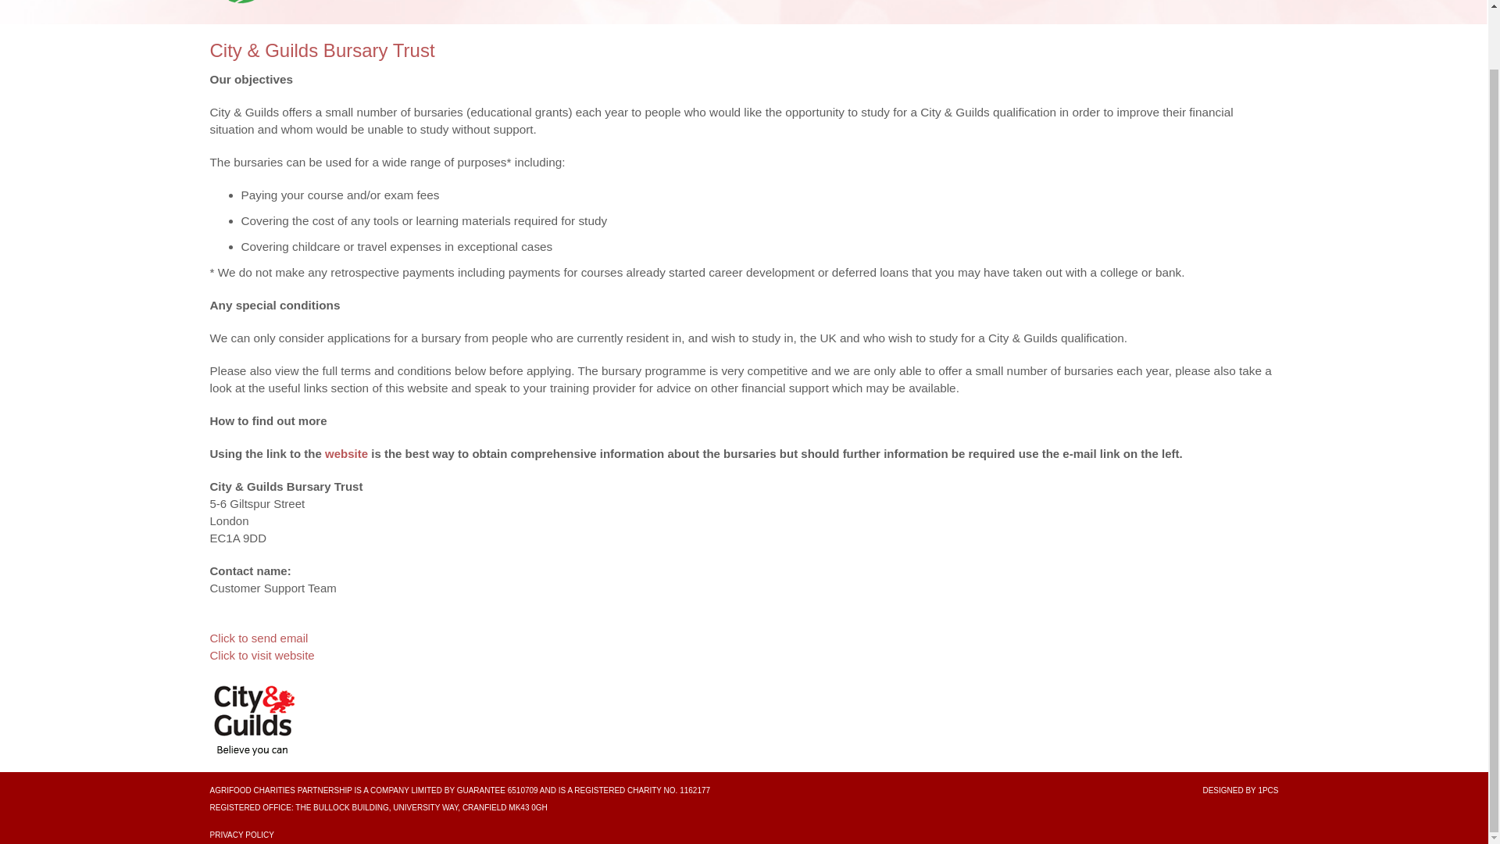 The height and width of the screenshot is (844, 1500). Describe the element at coordinates (258, 638) in the screenshot. I see `Click to send email` at that location.